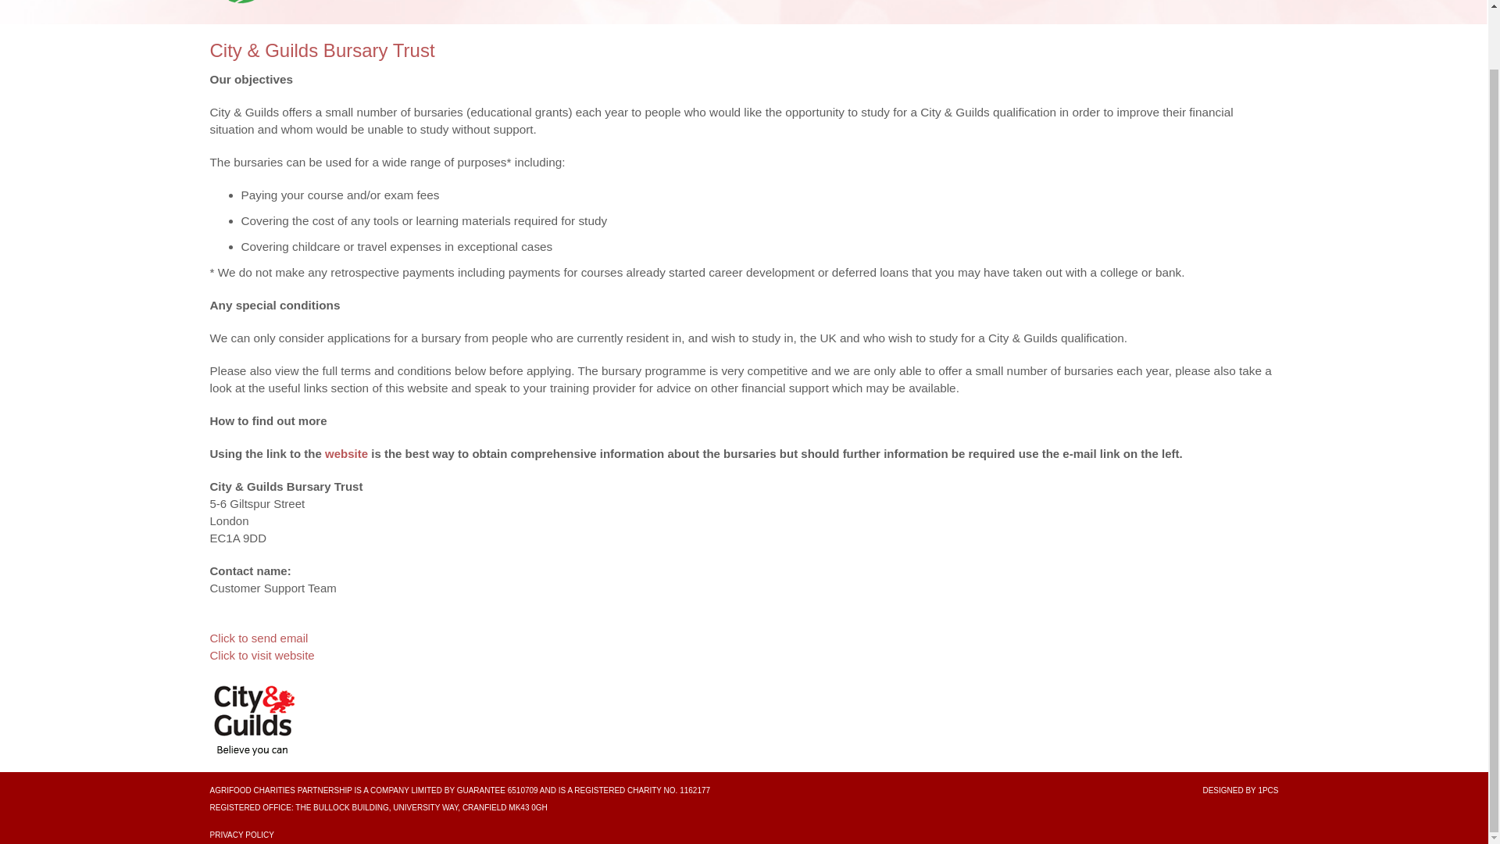 The height and width of the screenshot is (844, 1500). Describe the element at coordinates (258, 638) in the screenshot. I see `Click to send email` at that location.